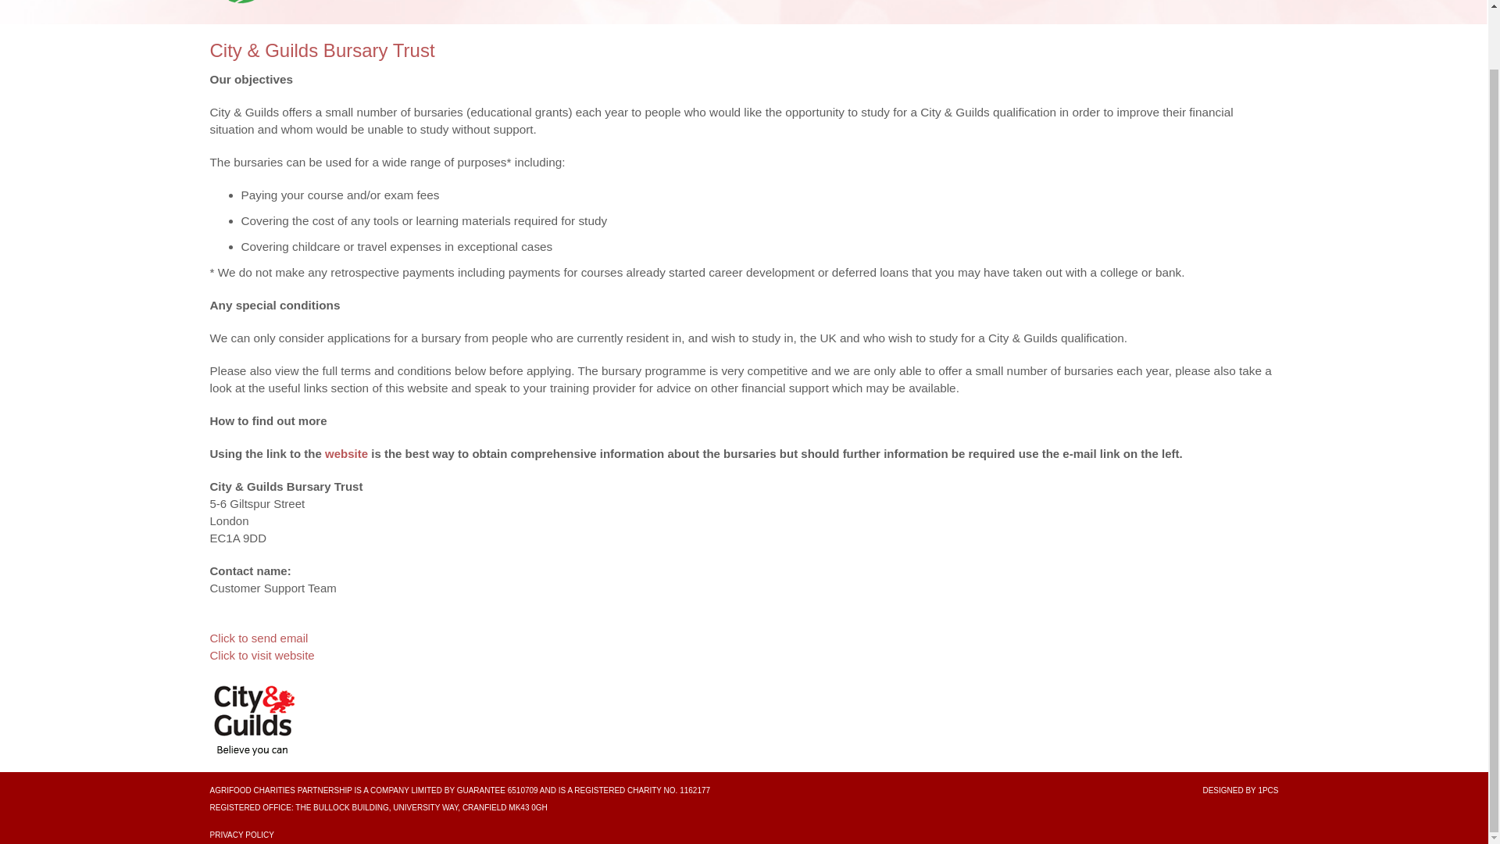 The height and width of the screenshot is (844, 1500). Describe the element at coordinates (258, 638) in the screenshot. I see `Click to send email` at that location.